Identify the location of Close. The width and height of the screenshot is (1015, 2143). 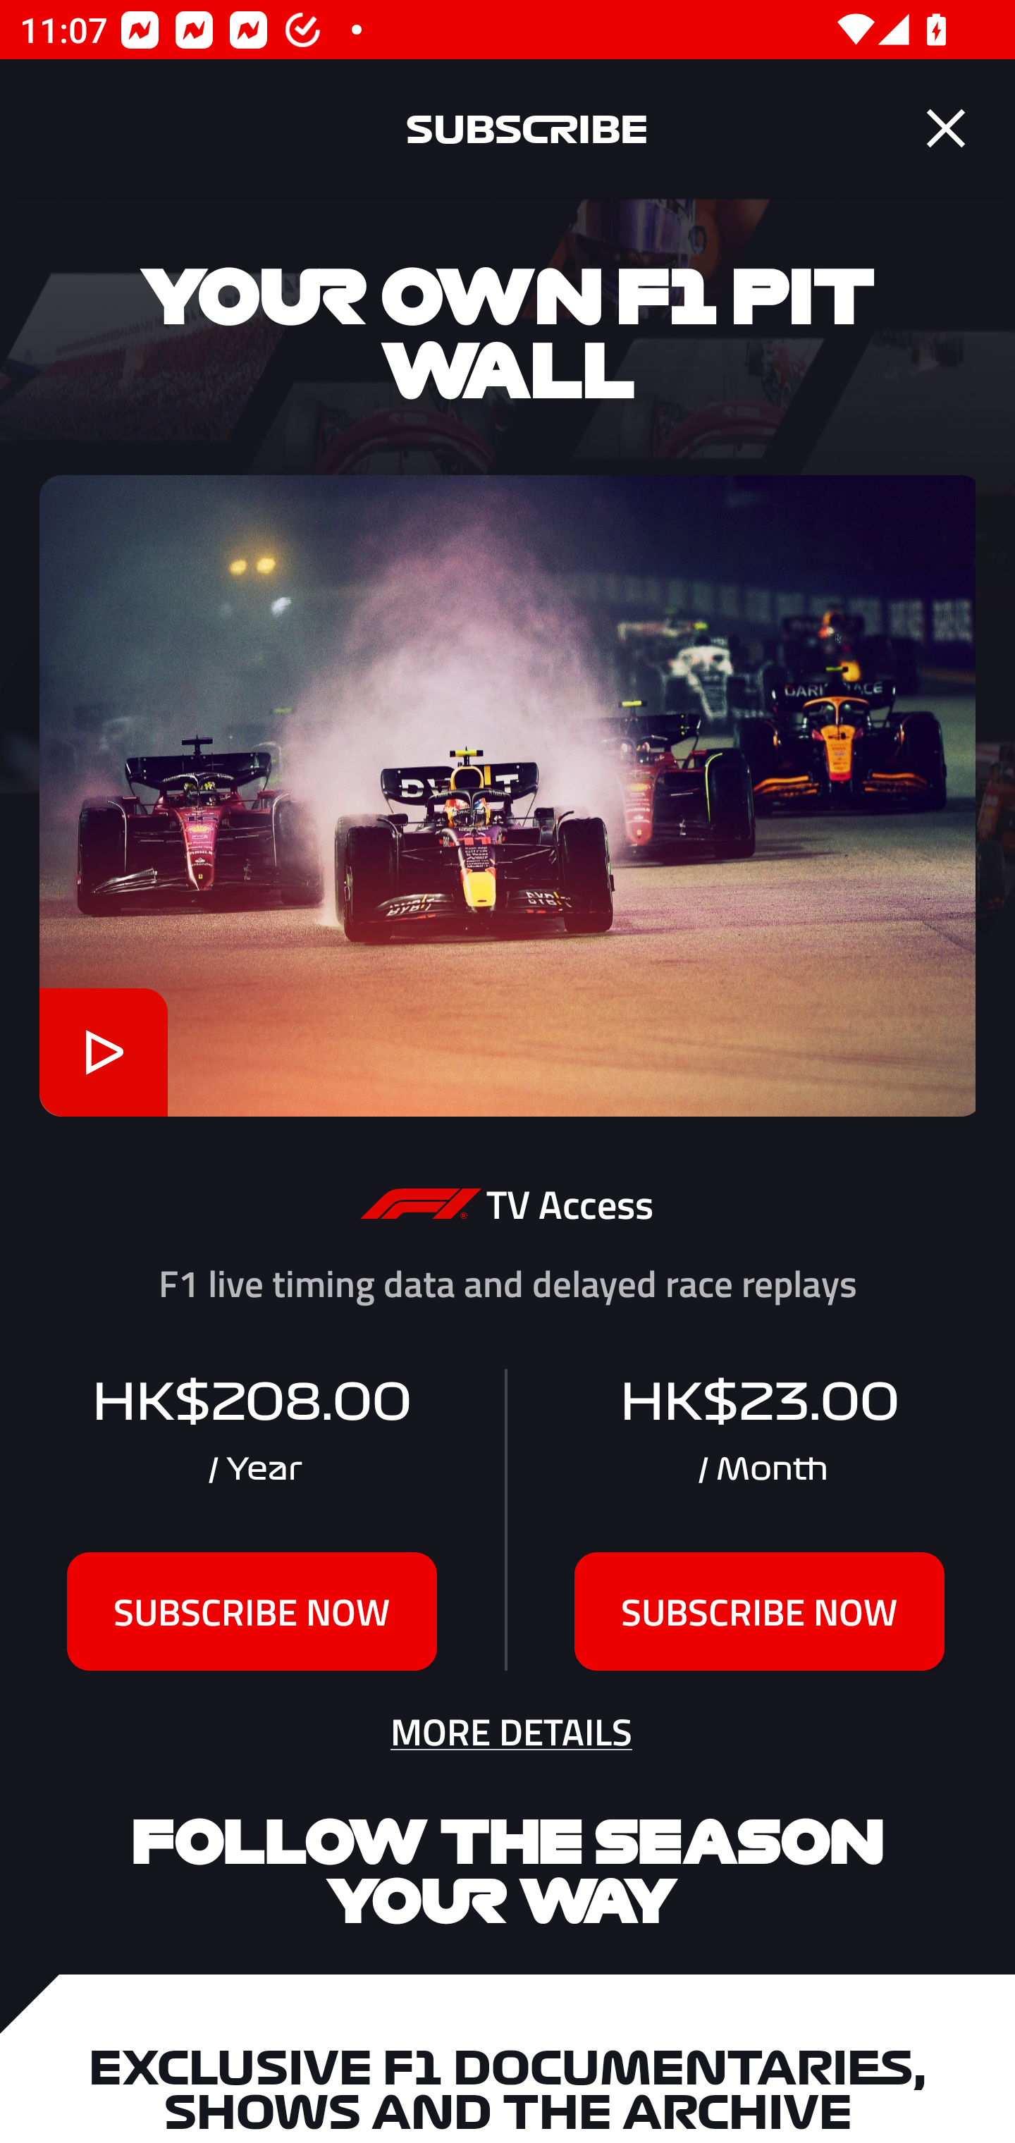
(946, 128).